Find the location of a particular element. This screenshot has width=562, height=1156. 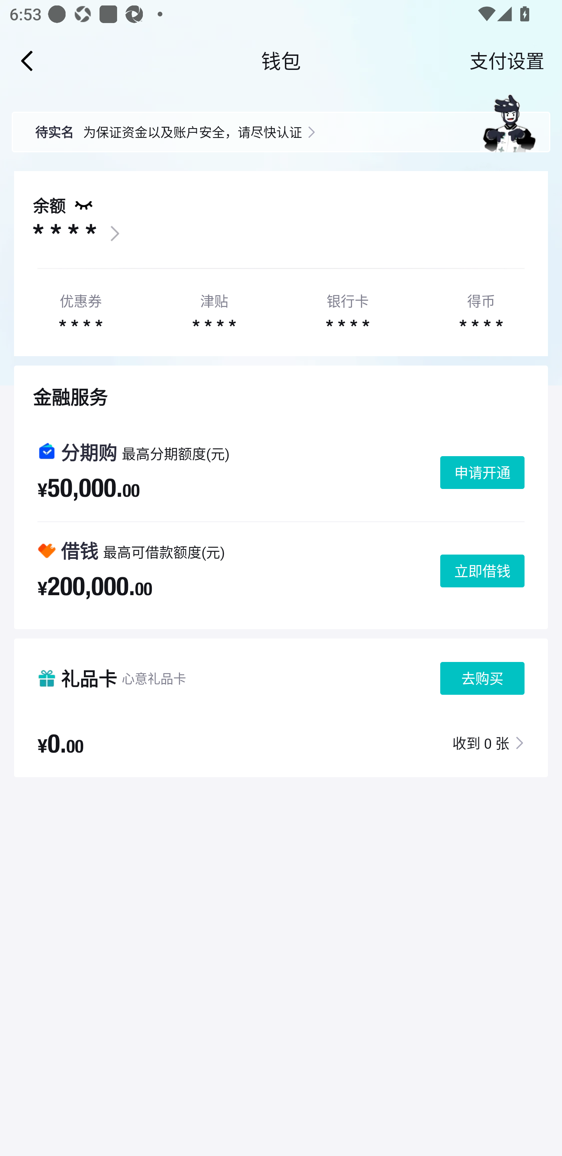

待实名 为保证资金以及账户安全，请尽快认证 is located at coordinates (281, 123).